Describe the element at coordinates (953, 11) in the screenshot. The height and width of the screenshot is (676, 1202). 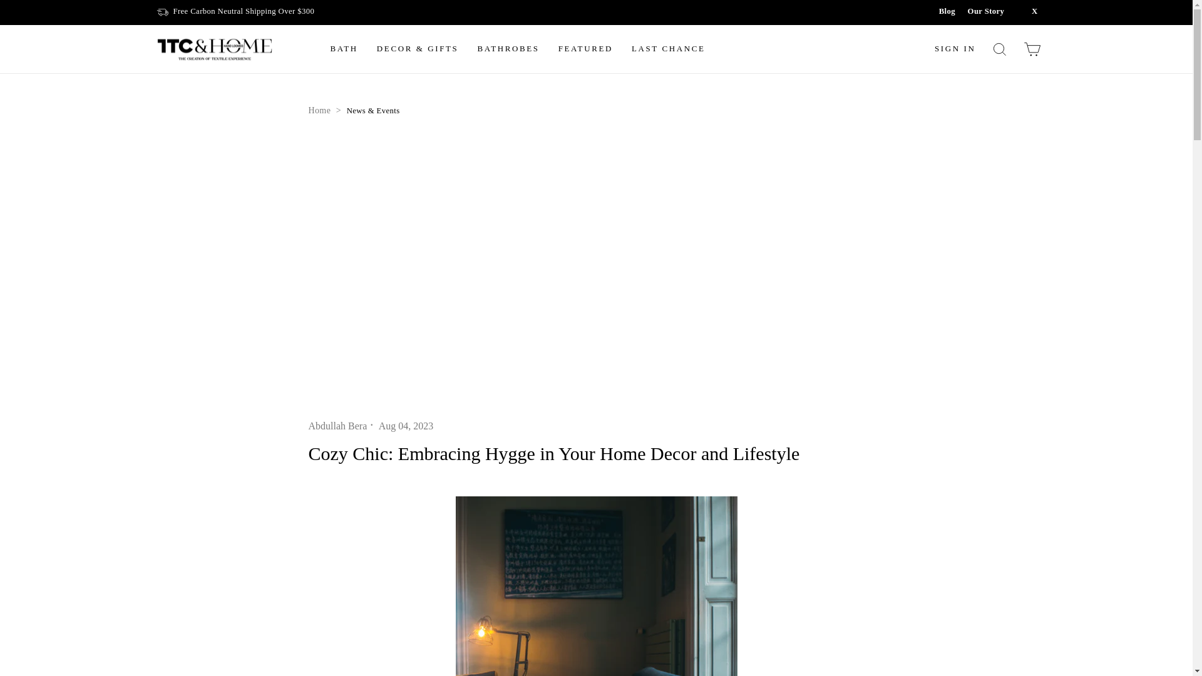
I see `Blog` at that location.